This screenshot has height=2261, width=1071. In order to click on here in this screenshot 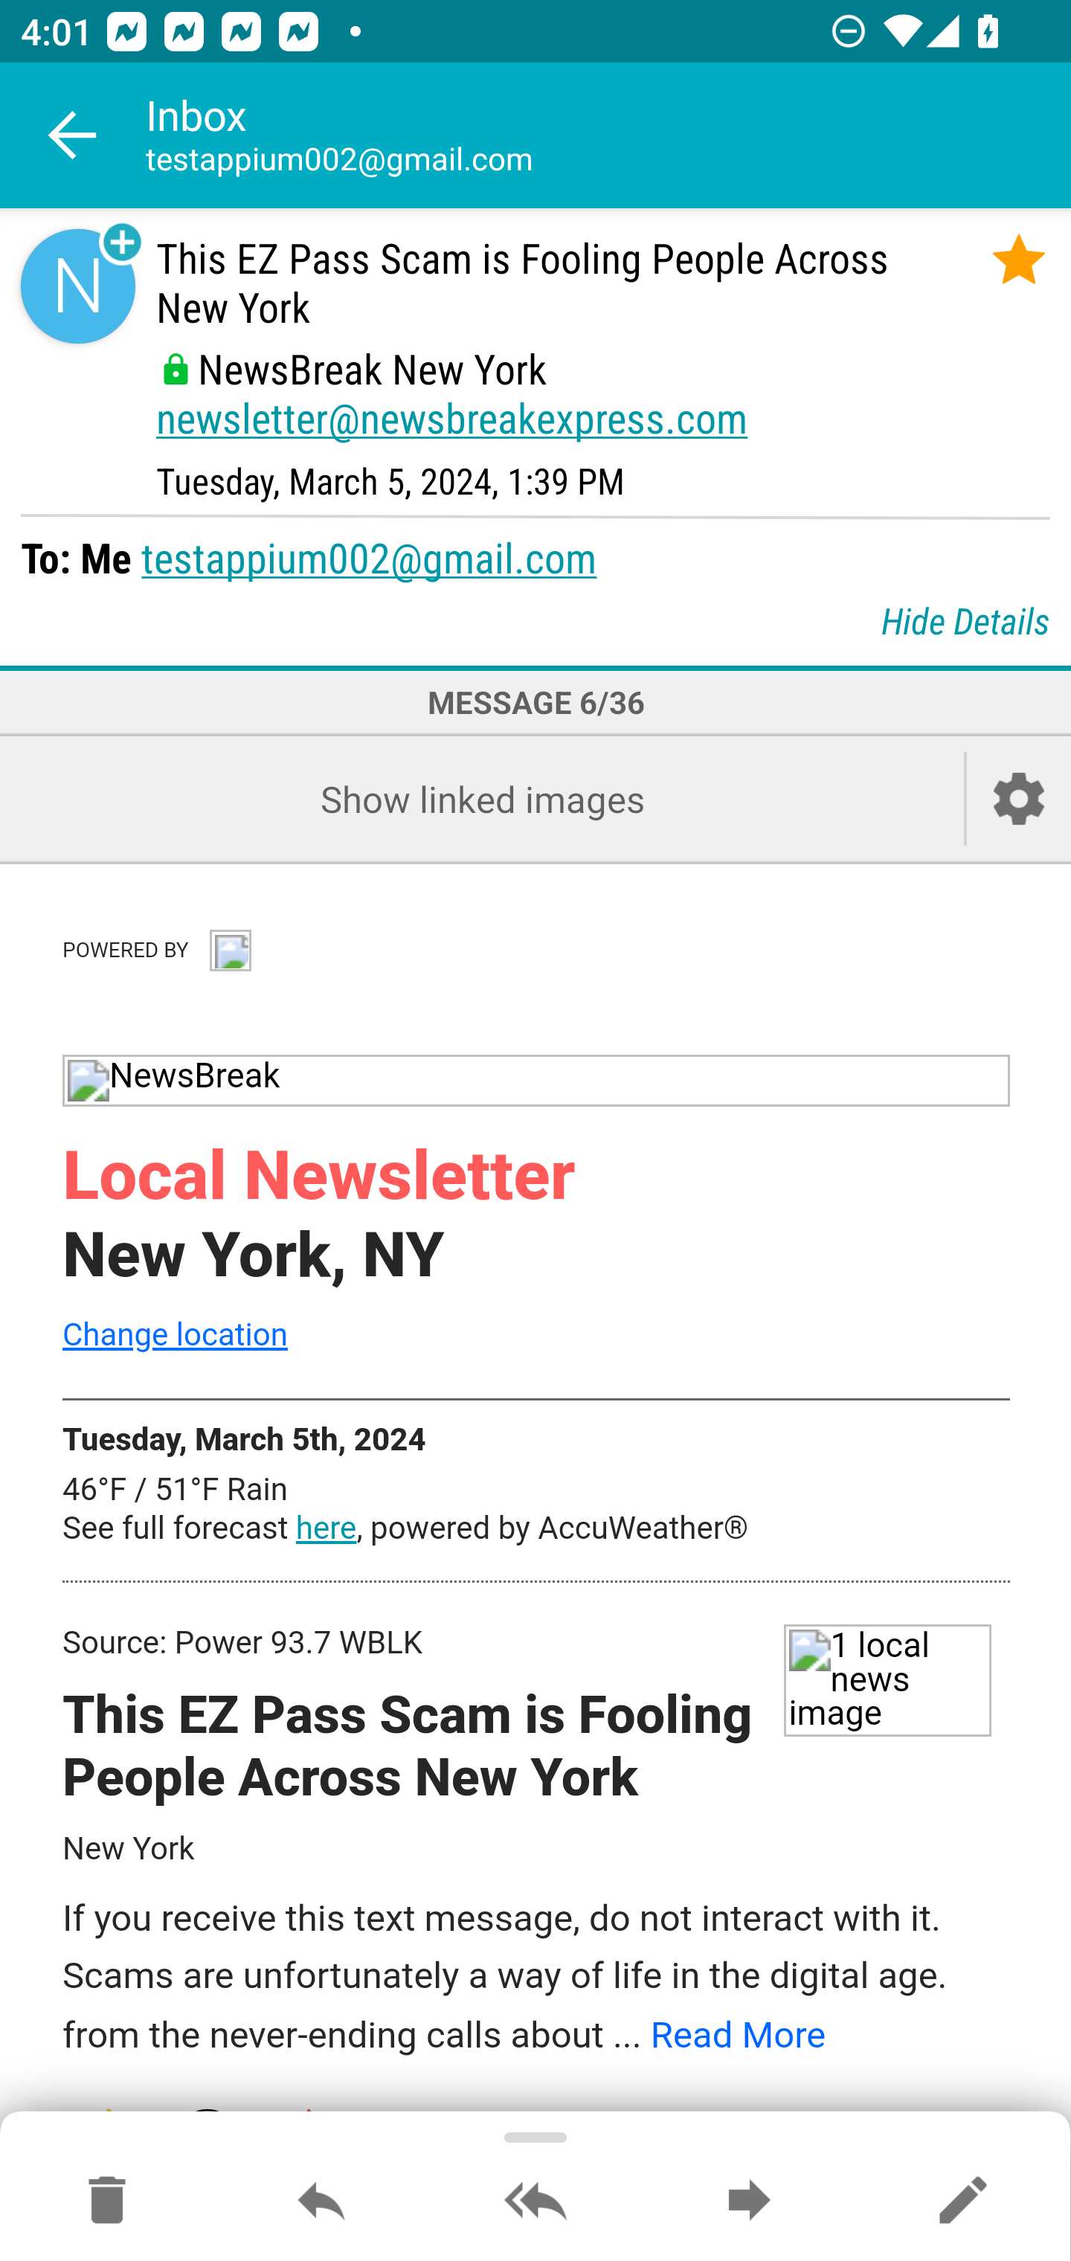, I will do `click(326, 1529)`.